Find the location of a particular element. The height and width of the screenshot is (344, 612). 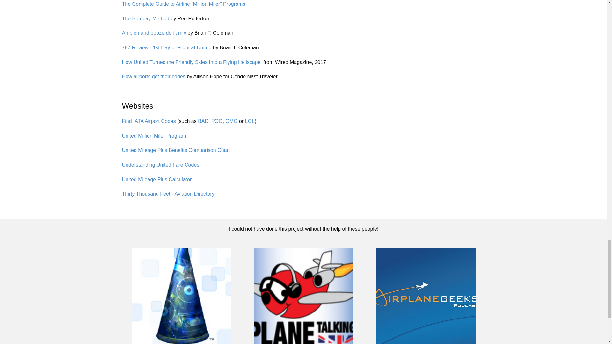

787 Review : 1st Day of Flight at United is located at coordinates (166, 48).